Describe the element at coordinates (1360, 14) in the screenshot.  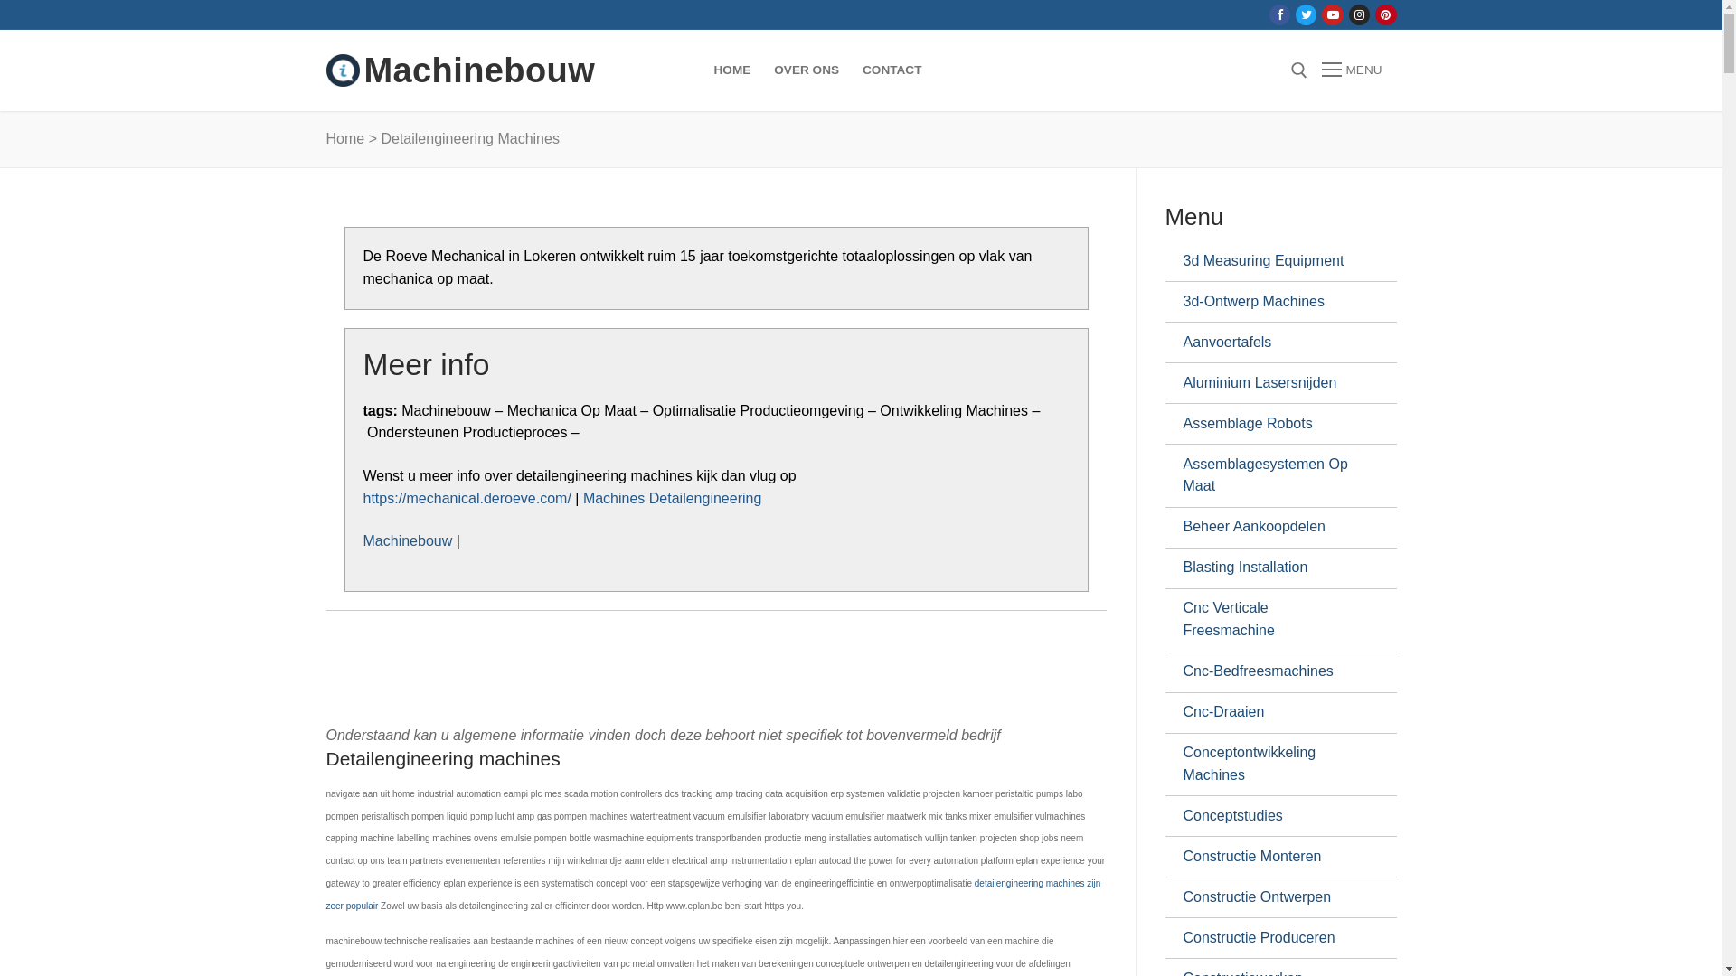
I see `Instagram` at that location.